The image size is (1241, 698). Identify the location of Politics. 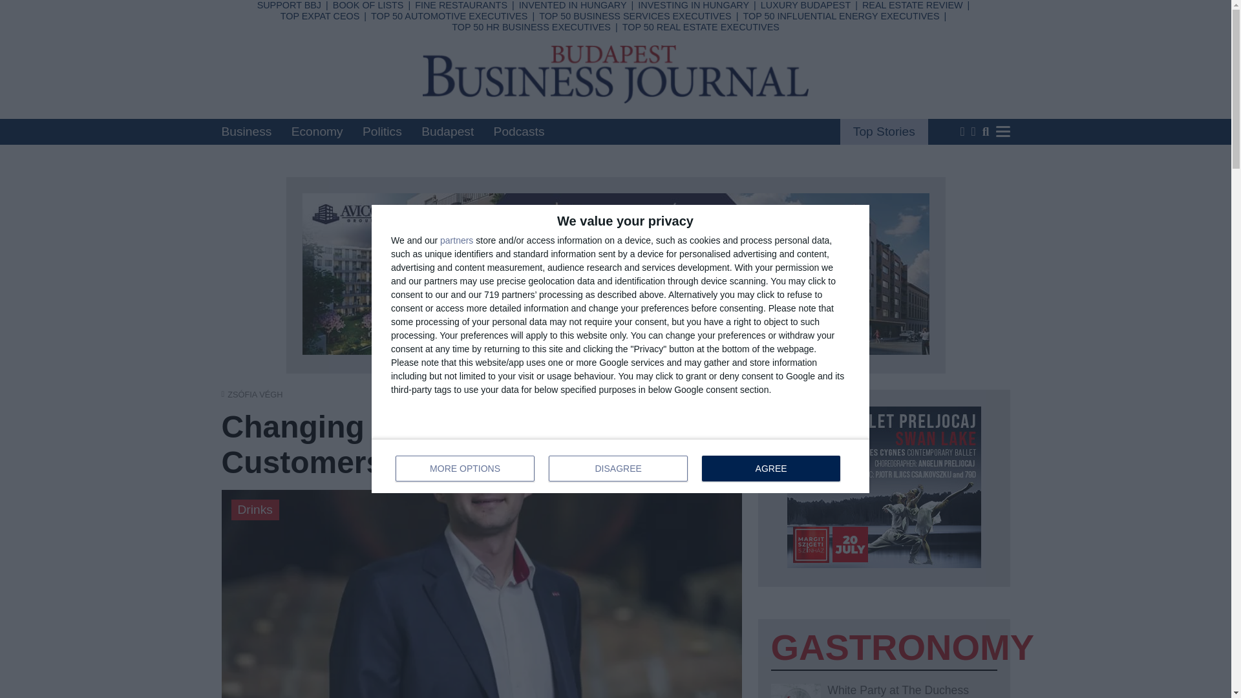
(289, 5).